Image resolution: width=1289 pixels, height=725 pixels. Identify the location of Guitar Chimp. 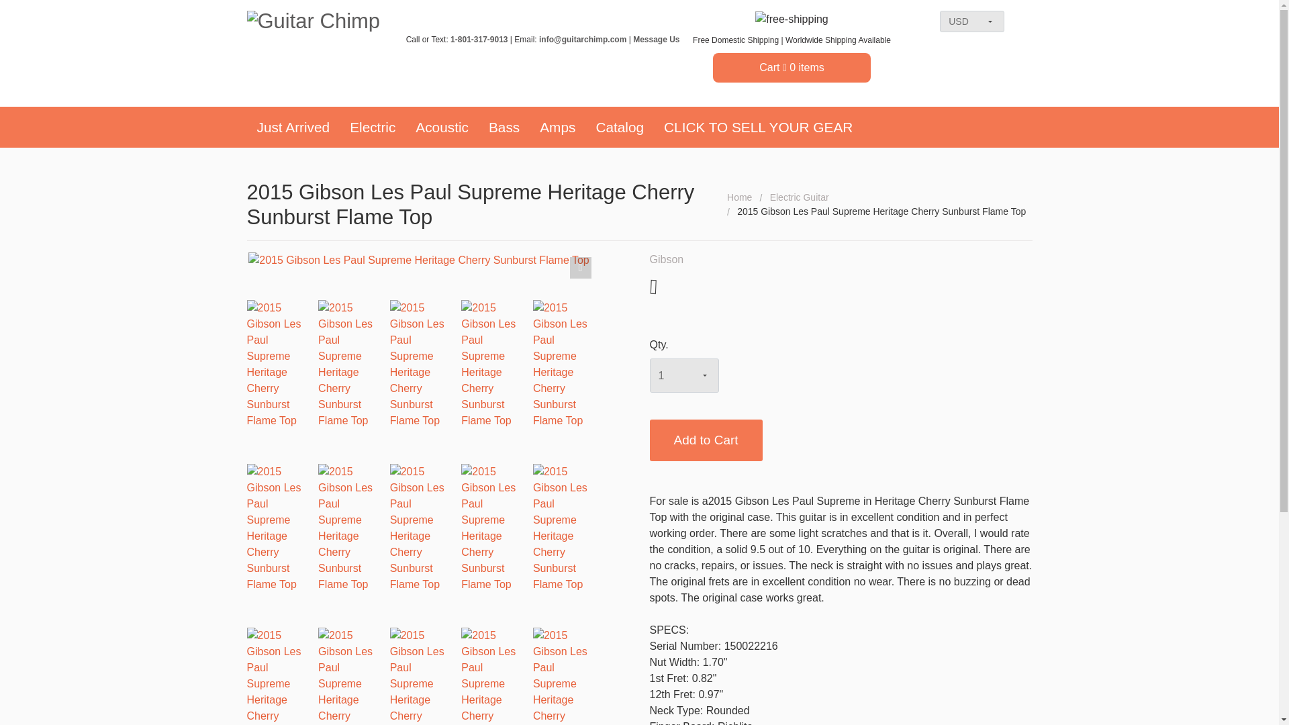
(320, 21).